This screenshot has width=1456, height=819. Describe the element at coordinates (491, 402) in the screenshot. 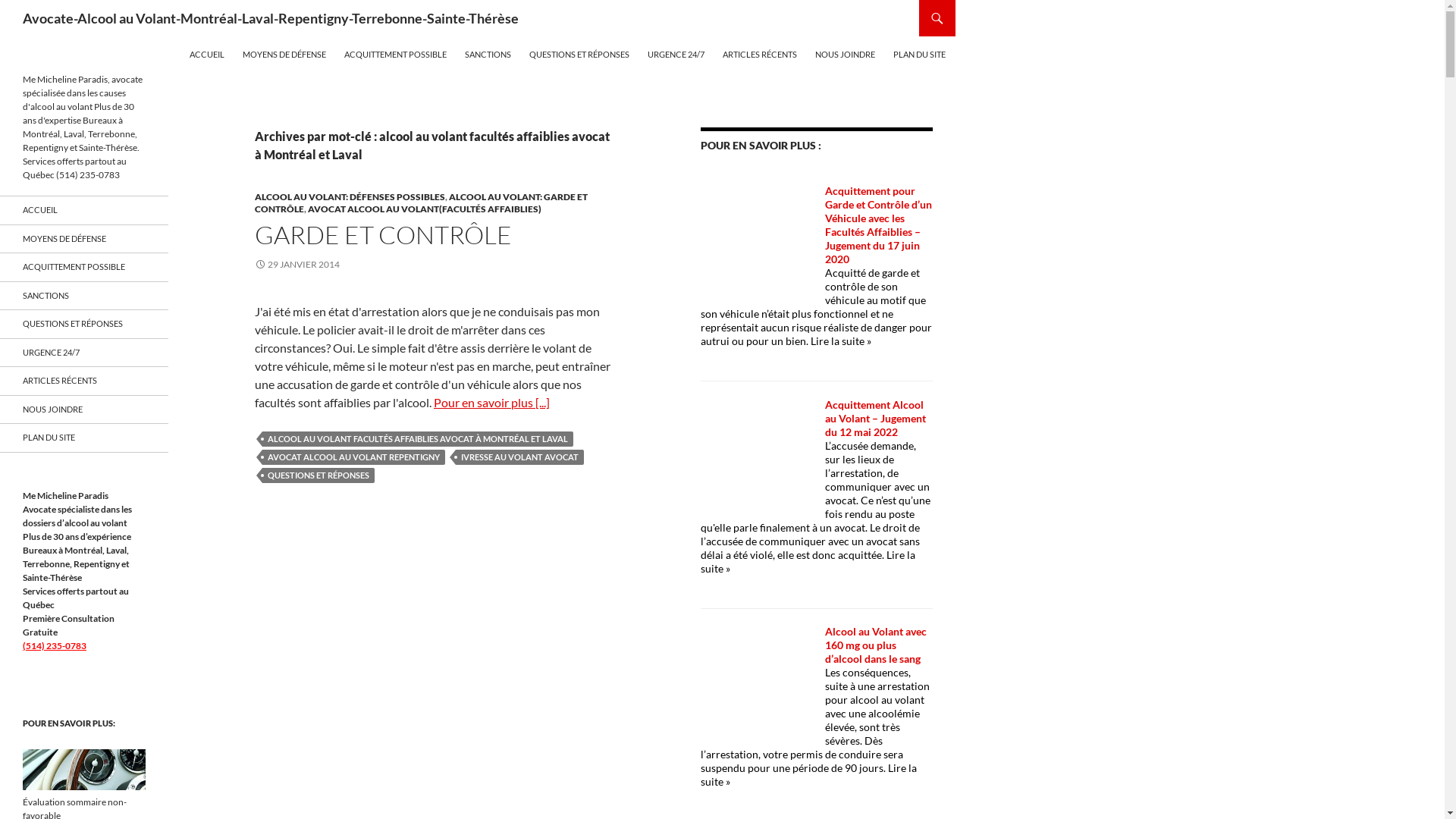

I see `Pour en savoir plus [...]` at that location.